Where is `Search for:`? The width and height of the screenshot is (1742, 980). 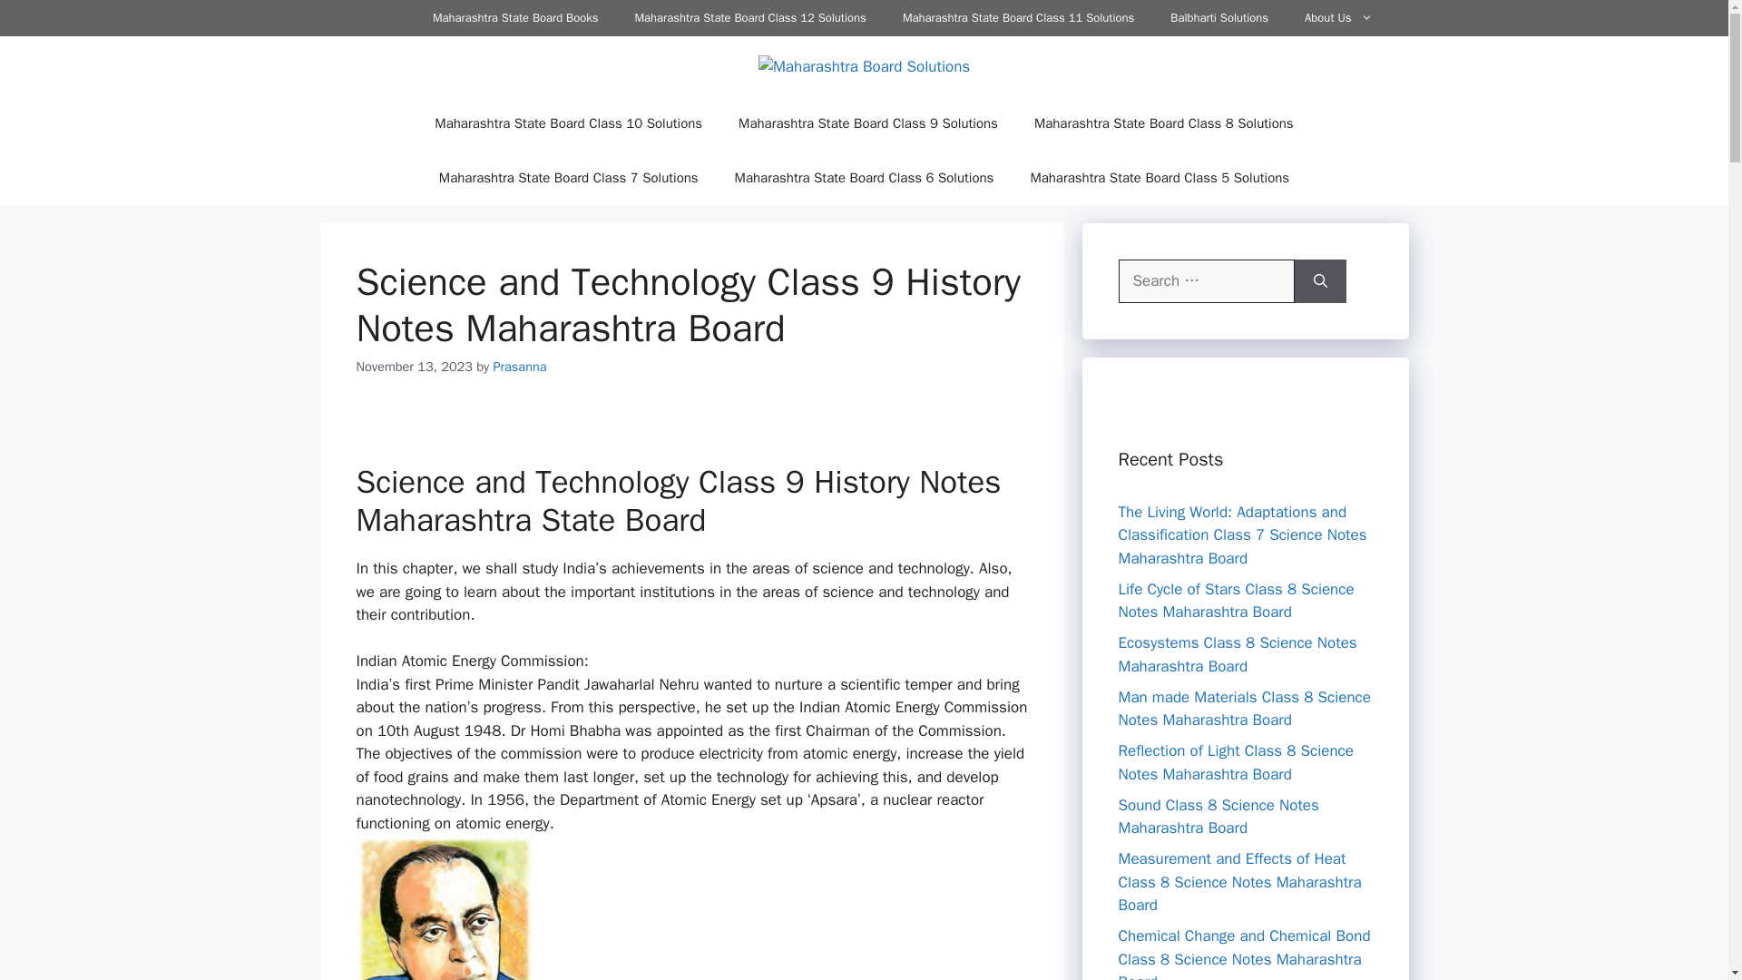
Search for: is located at coordinates (1206, 281).